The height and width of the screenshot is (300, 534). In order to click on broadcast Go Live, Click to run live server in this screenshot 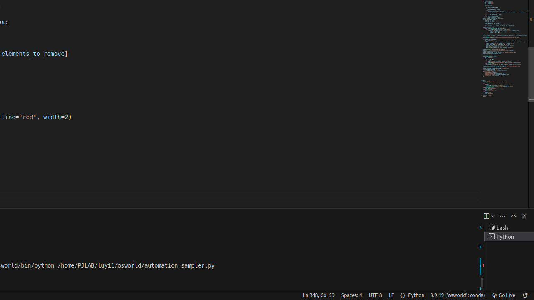, I will do `click(503, 295)`.